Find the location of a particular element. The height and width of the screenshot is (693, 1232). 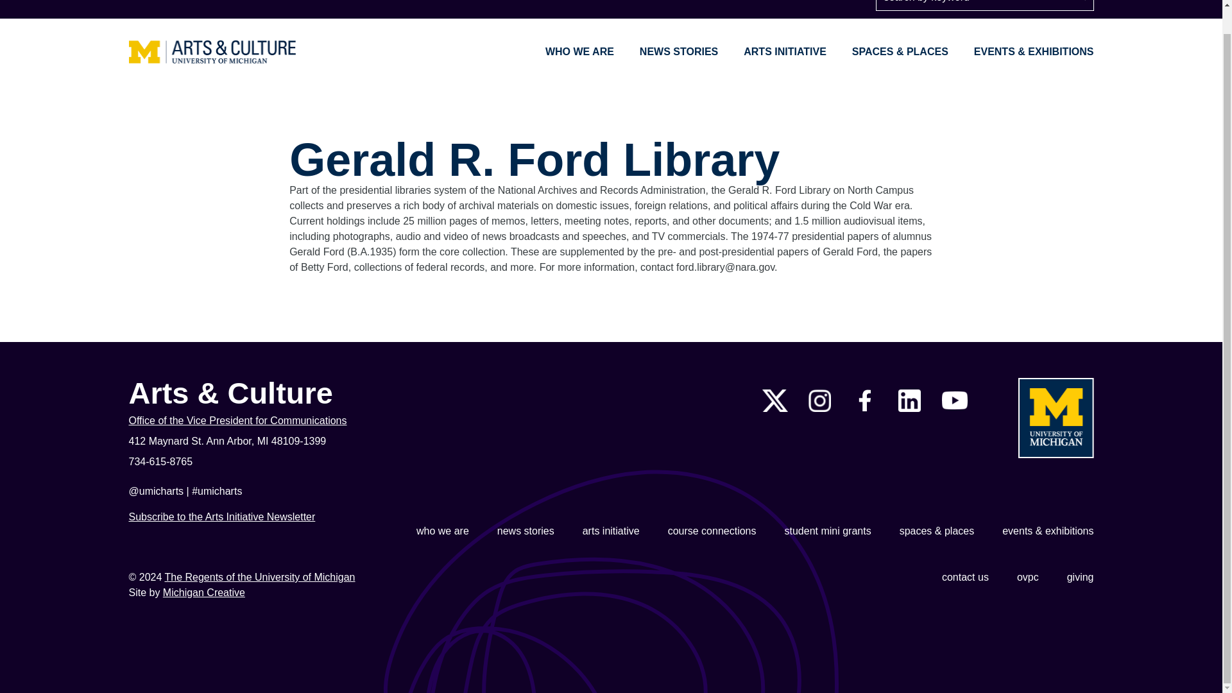

734-615-8765 is located at coordinates (289, 462).